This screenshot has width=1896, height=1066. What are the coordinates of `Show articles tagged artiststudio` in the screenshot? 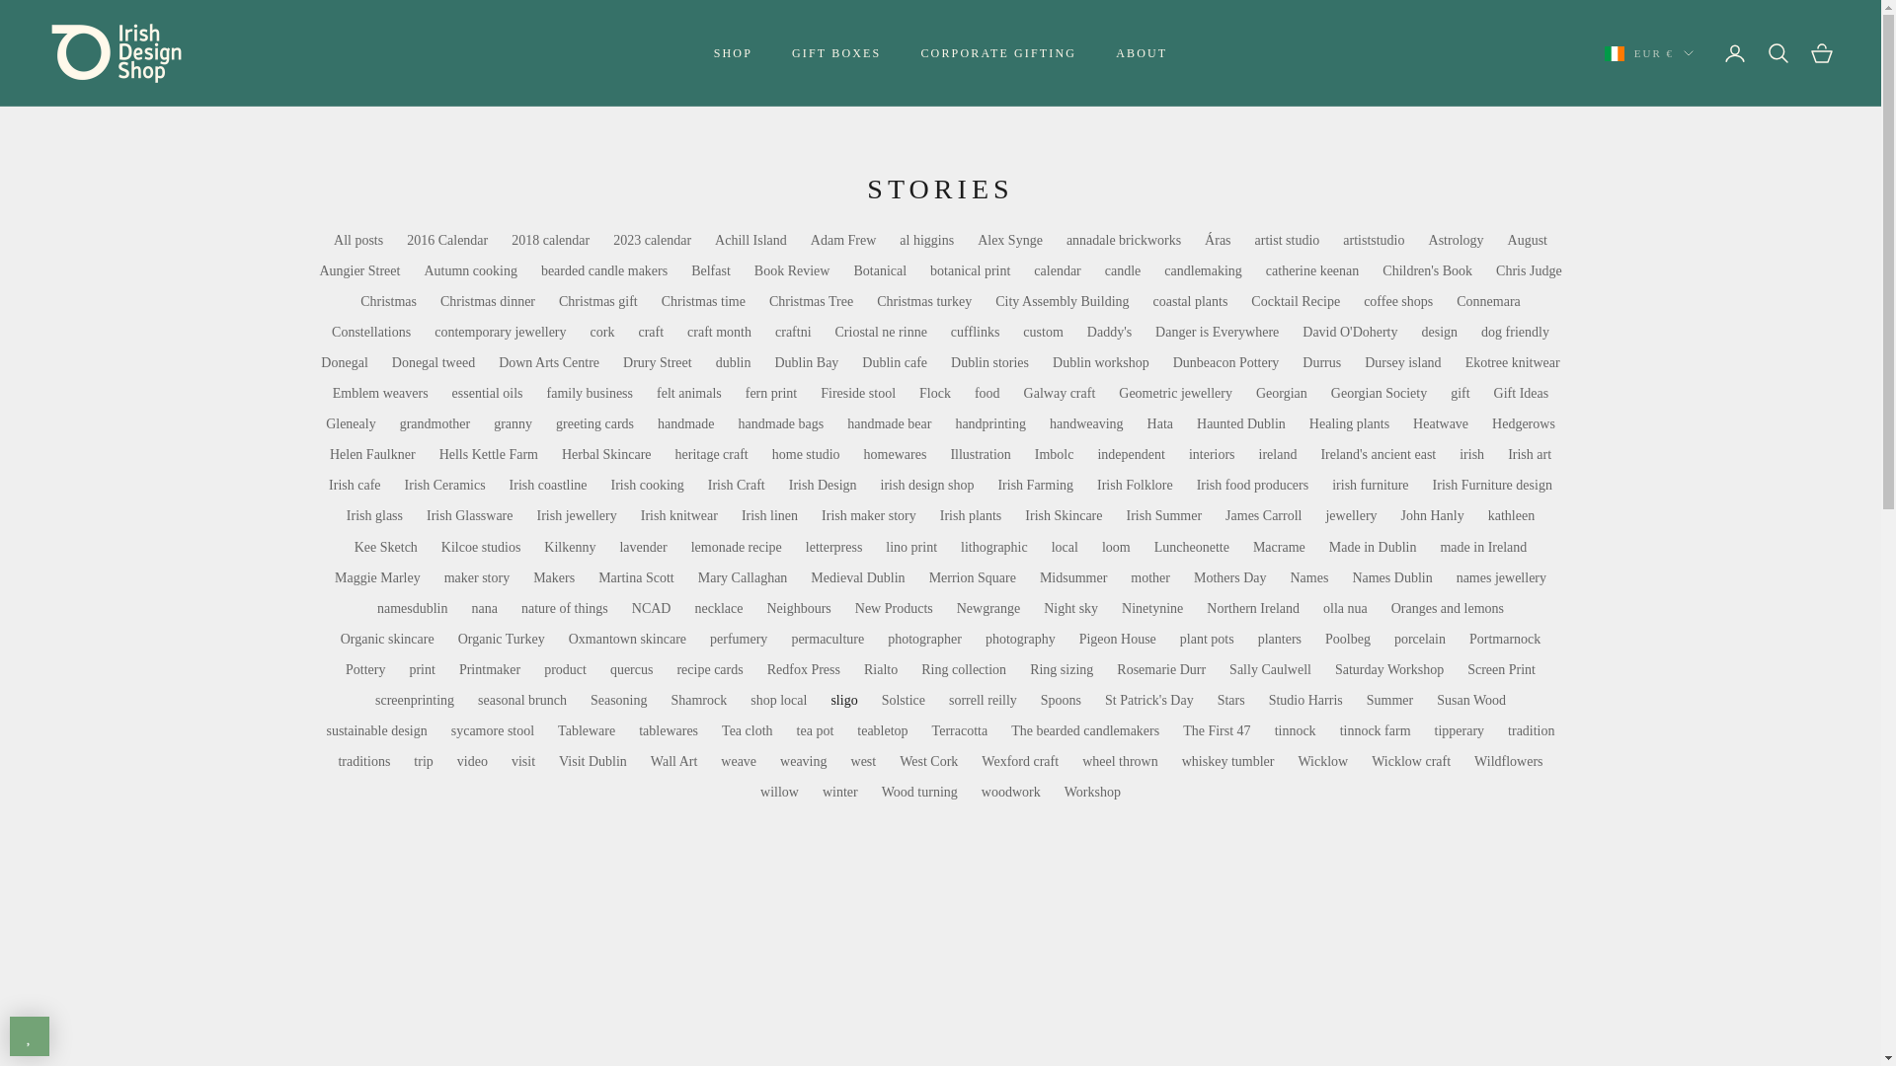 It's located at (1373, 240).